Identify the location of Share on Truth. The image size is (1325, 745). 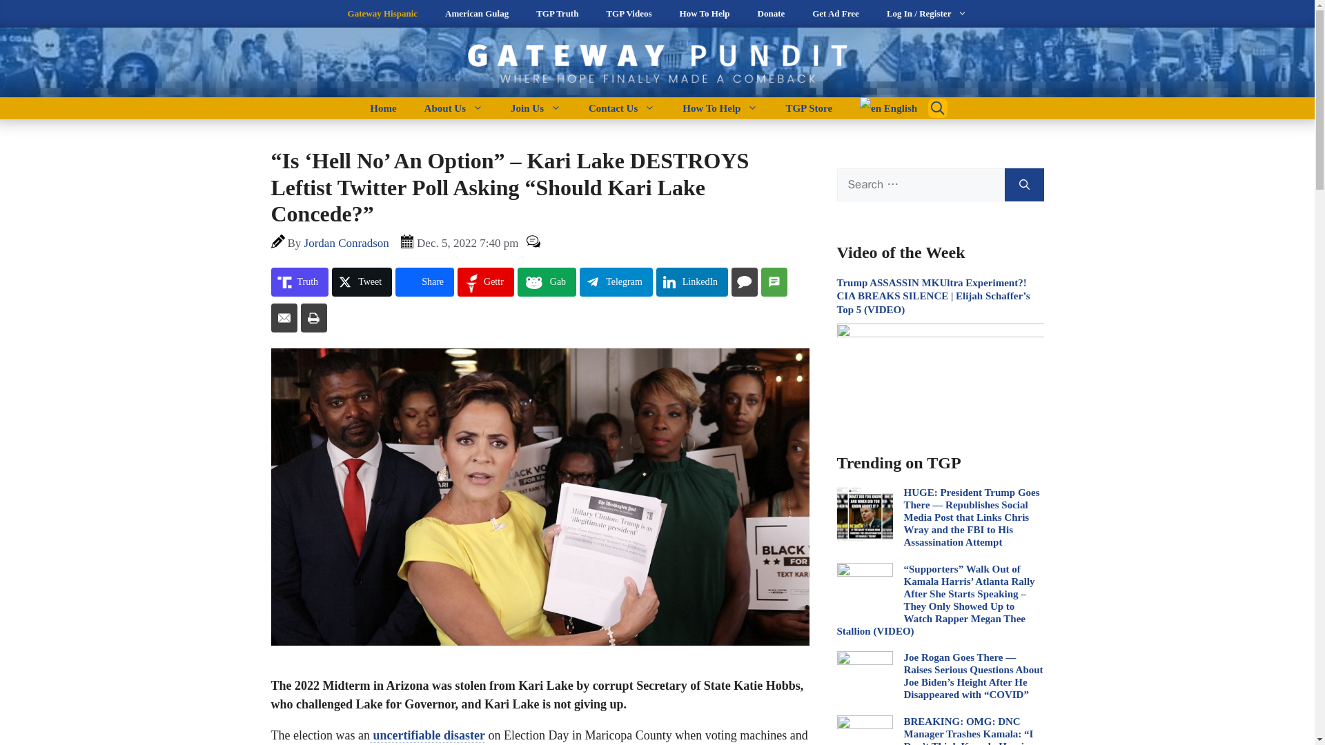
(300, 281).